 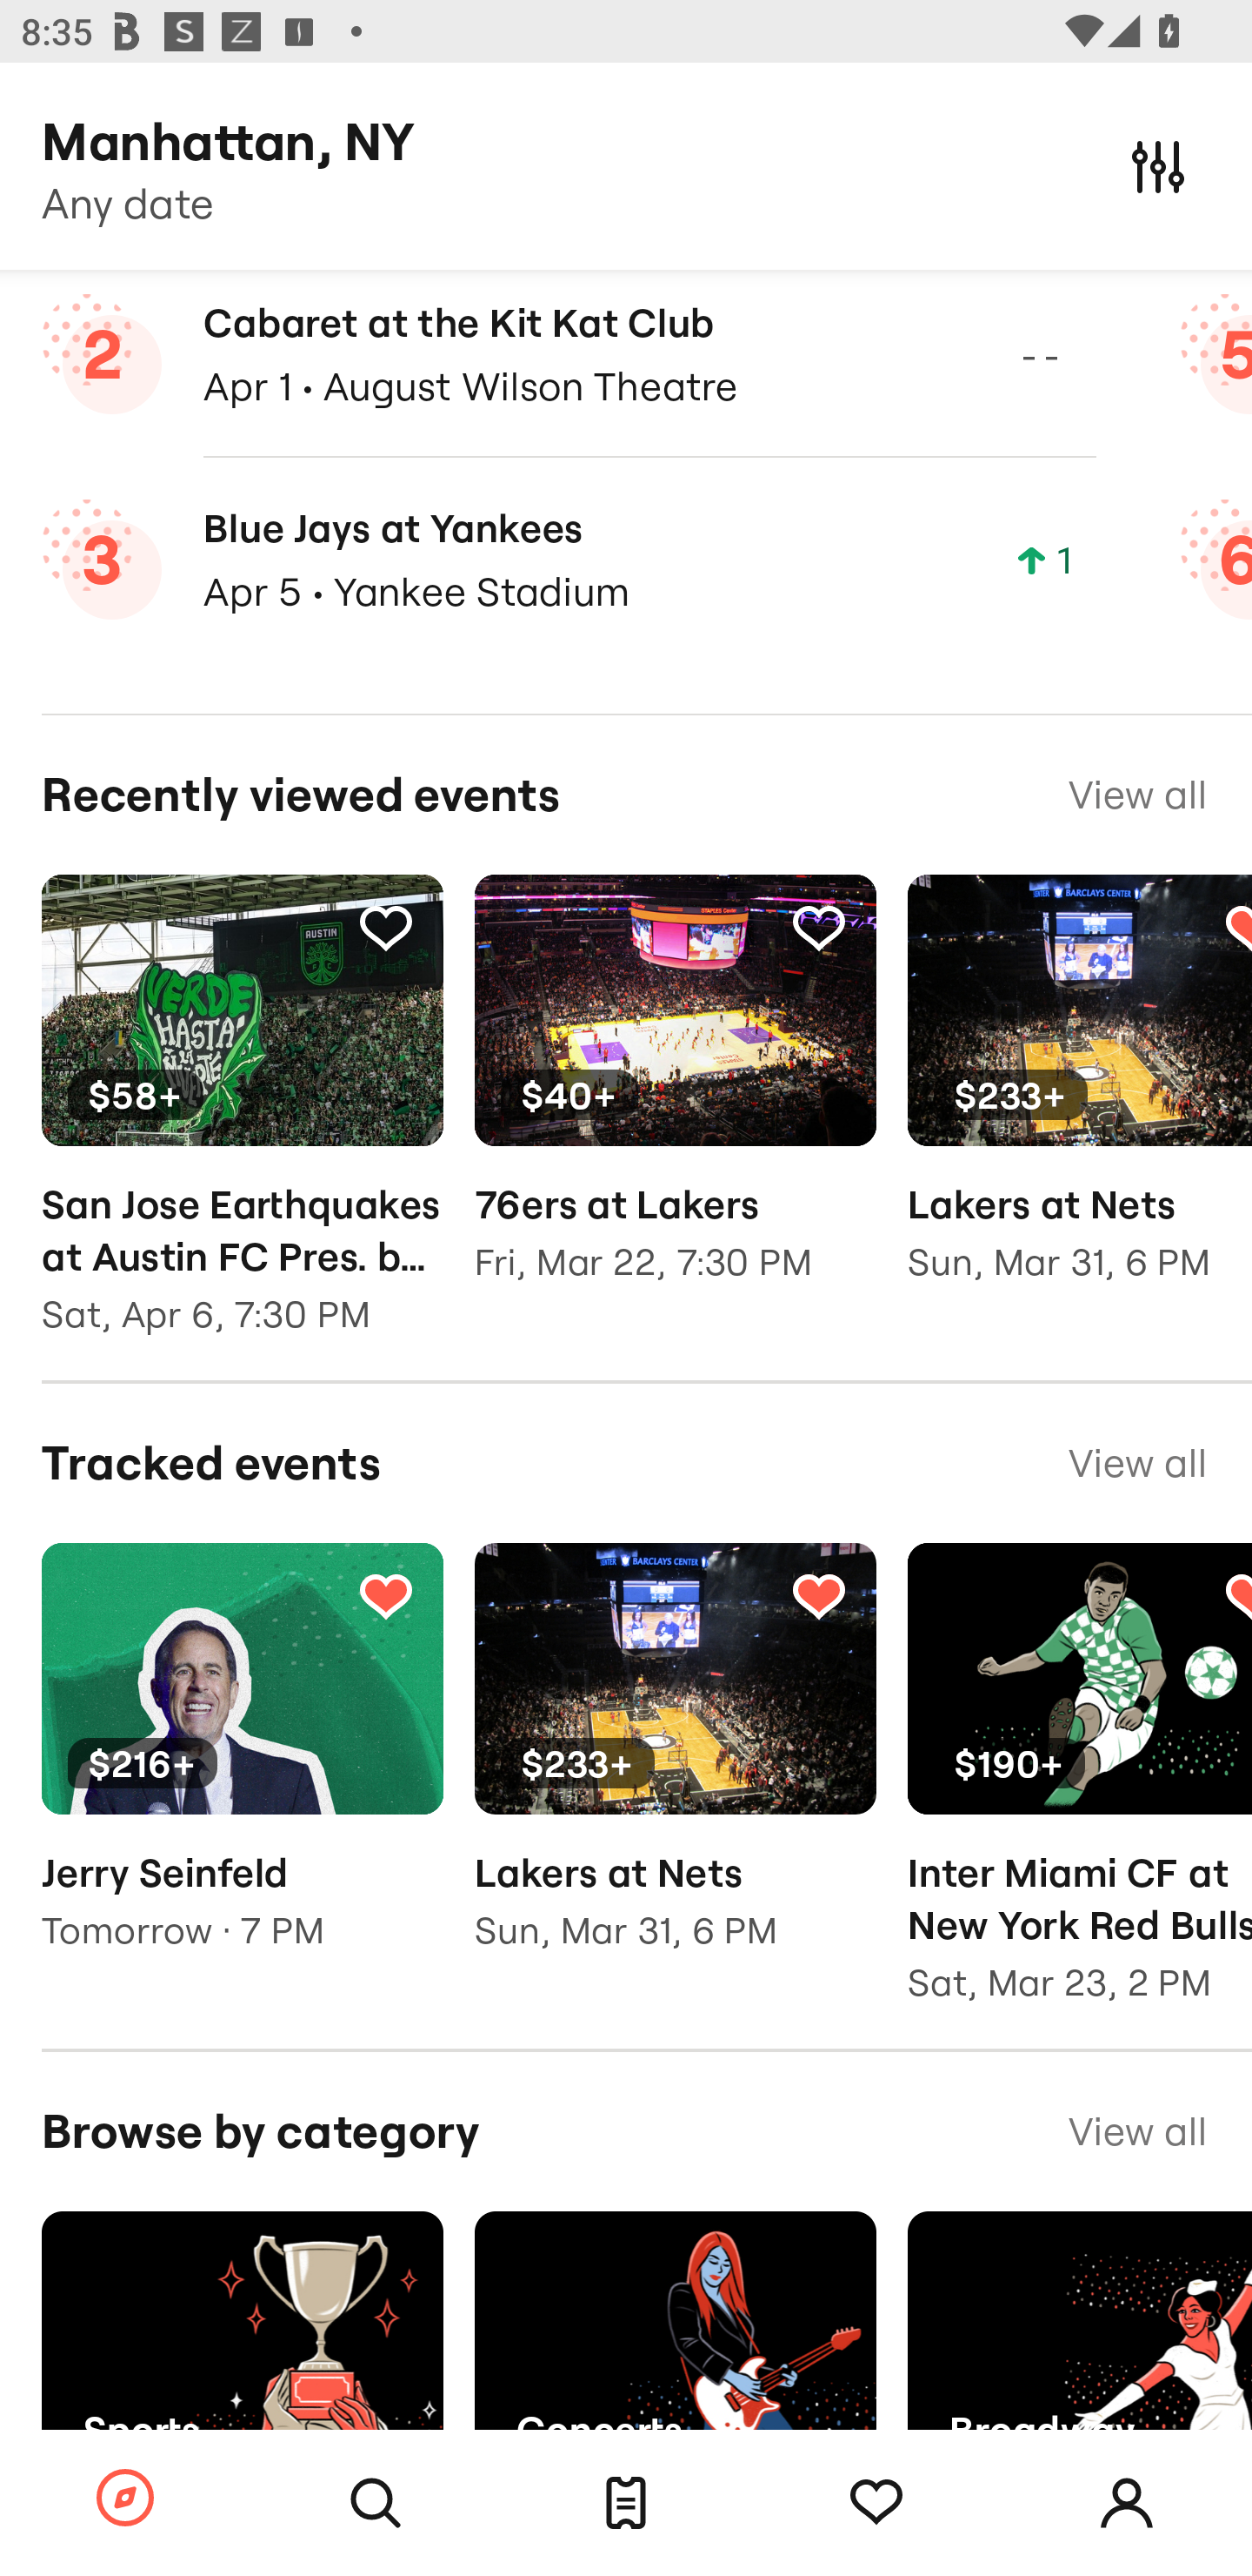 I want to click on Concerts, so click(x=675, y=2346).